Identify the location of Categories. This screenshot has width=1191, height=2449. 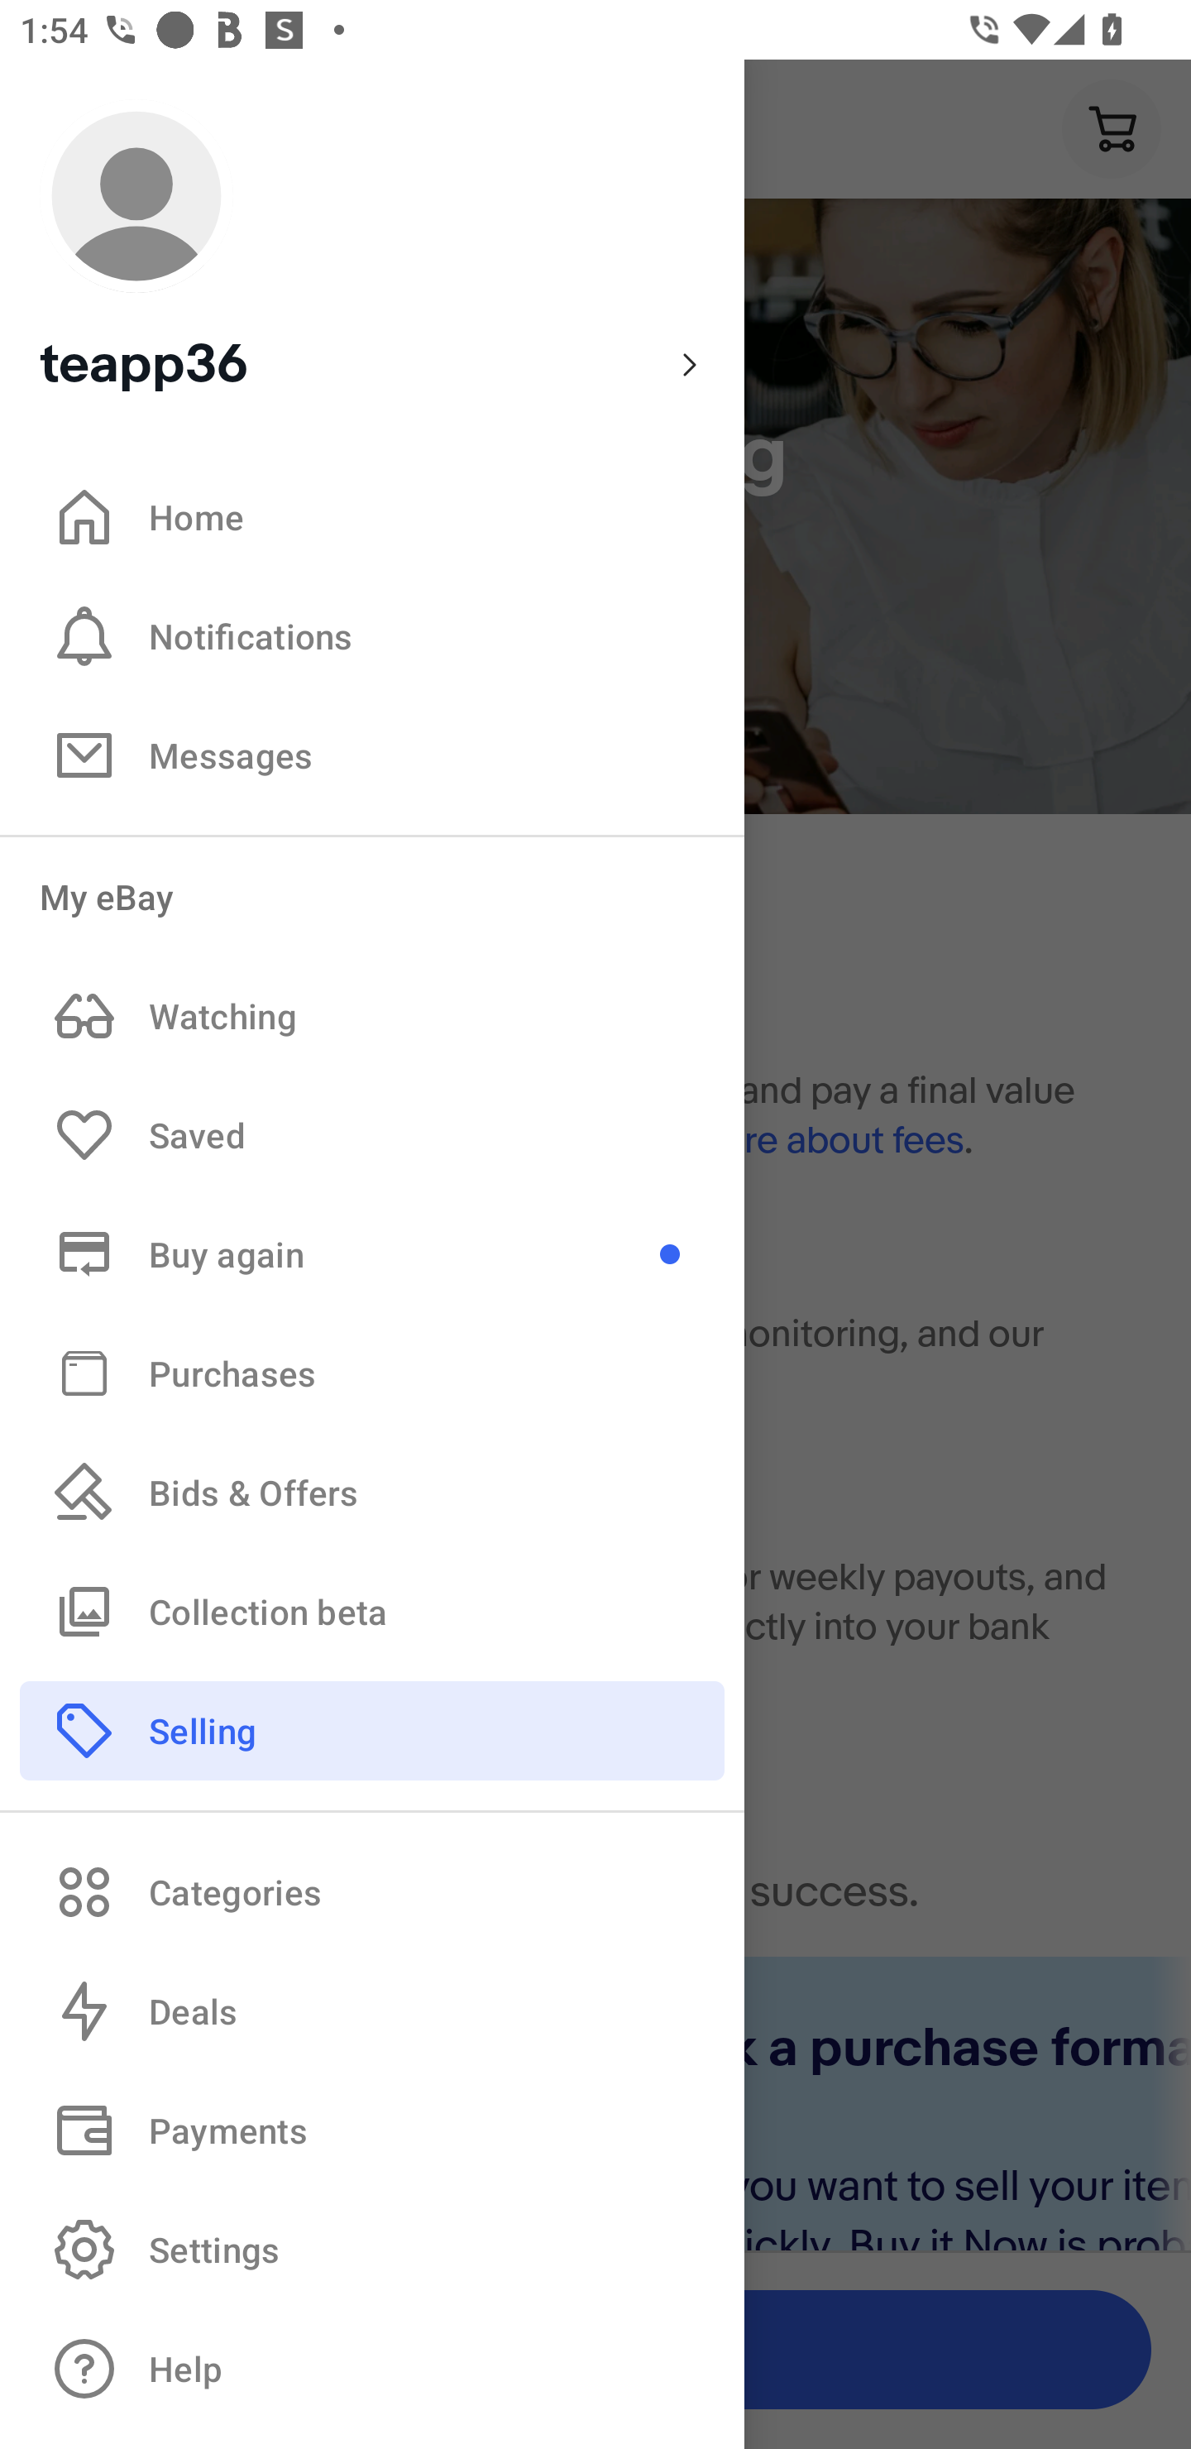
(372, 1891).